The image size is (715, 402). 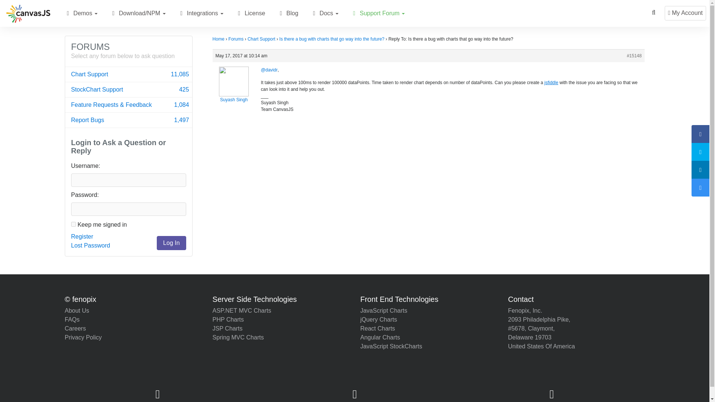 I want to click on CanvasJS, so click(x=28, y=13).